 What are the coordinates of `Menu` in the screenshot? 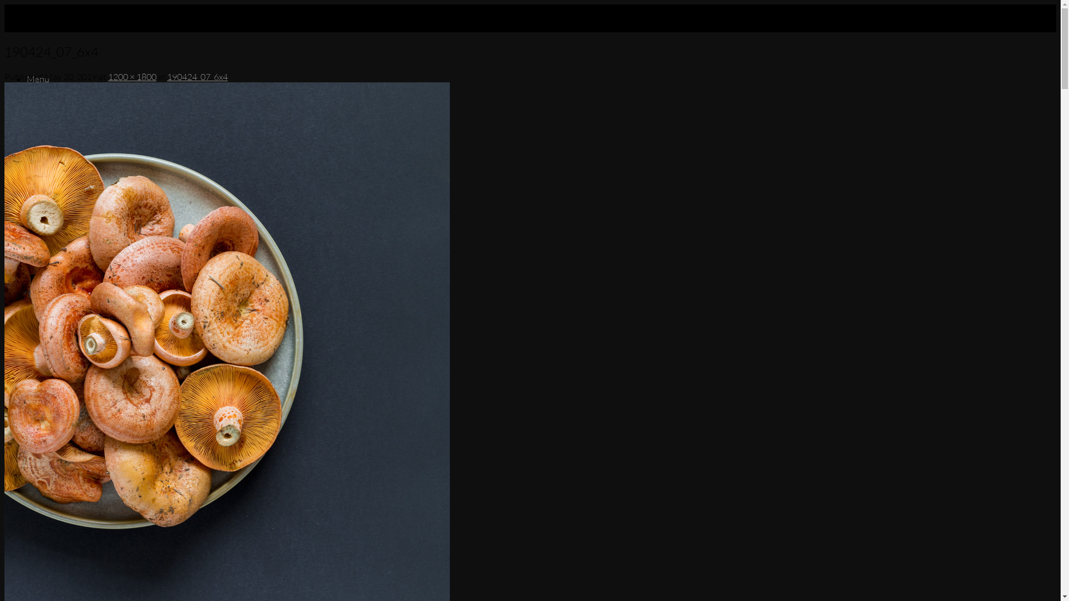 It's located at (38, 122).